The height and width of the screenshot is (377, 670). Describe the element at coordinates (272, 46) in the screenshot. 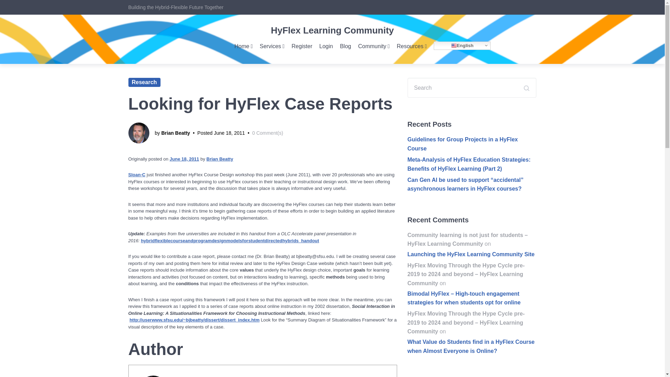

I see `Services` at that location.